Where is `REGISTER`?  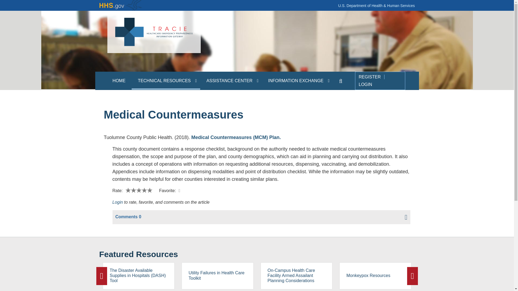 REGISTER is located at coordinates (370, 77).